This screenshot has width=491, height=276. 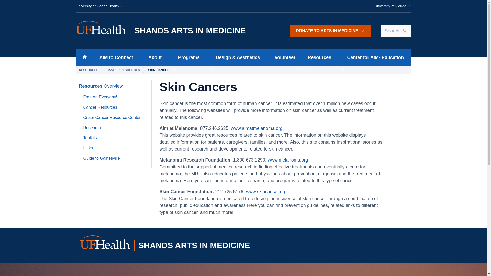 I want to click on AIM to Connect, so click(x=115, y=57).